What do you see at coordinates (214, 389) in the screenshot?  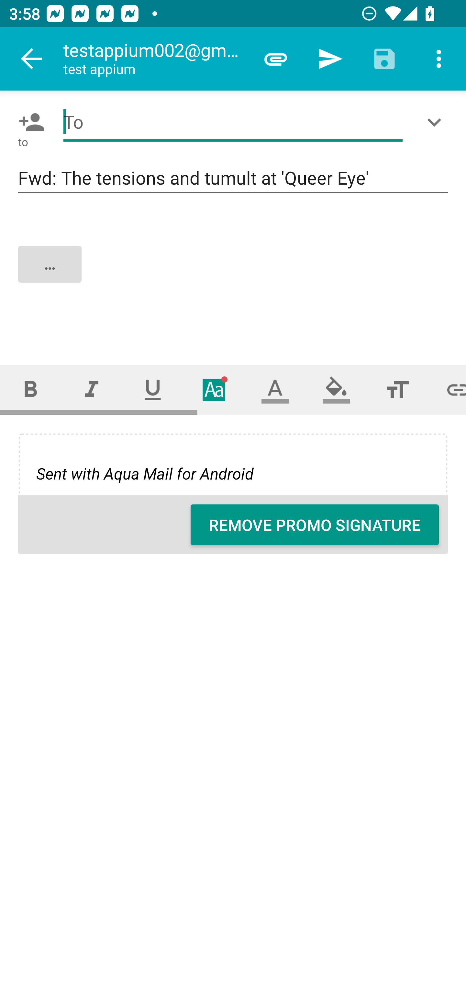 I see `Typeface (font)` at bounding box center [214, 389].